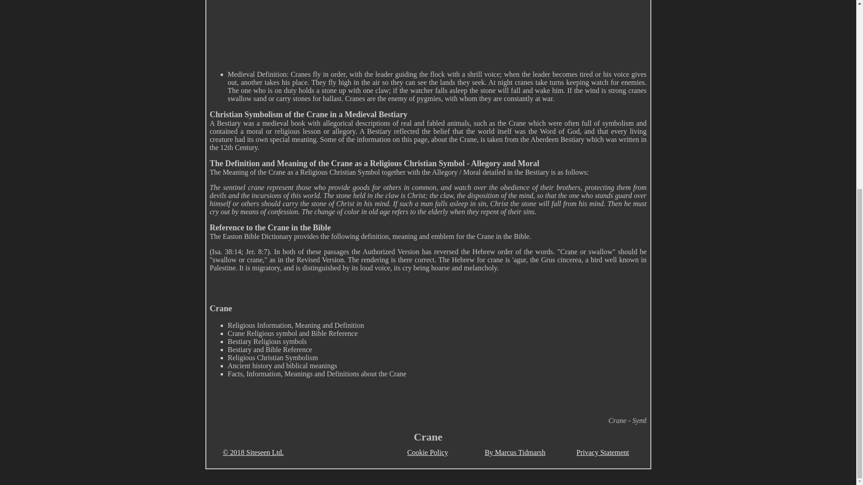  Describe the element at coordinates (427, 453) in the screenshot. I see `Cookie Policy` at that location.